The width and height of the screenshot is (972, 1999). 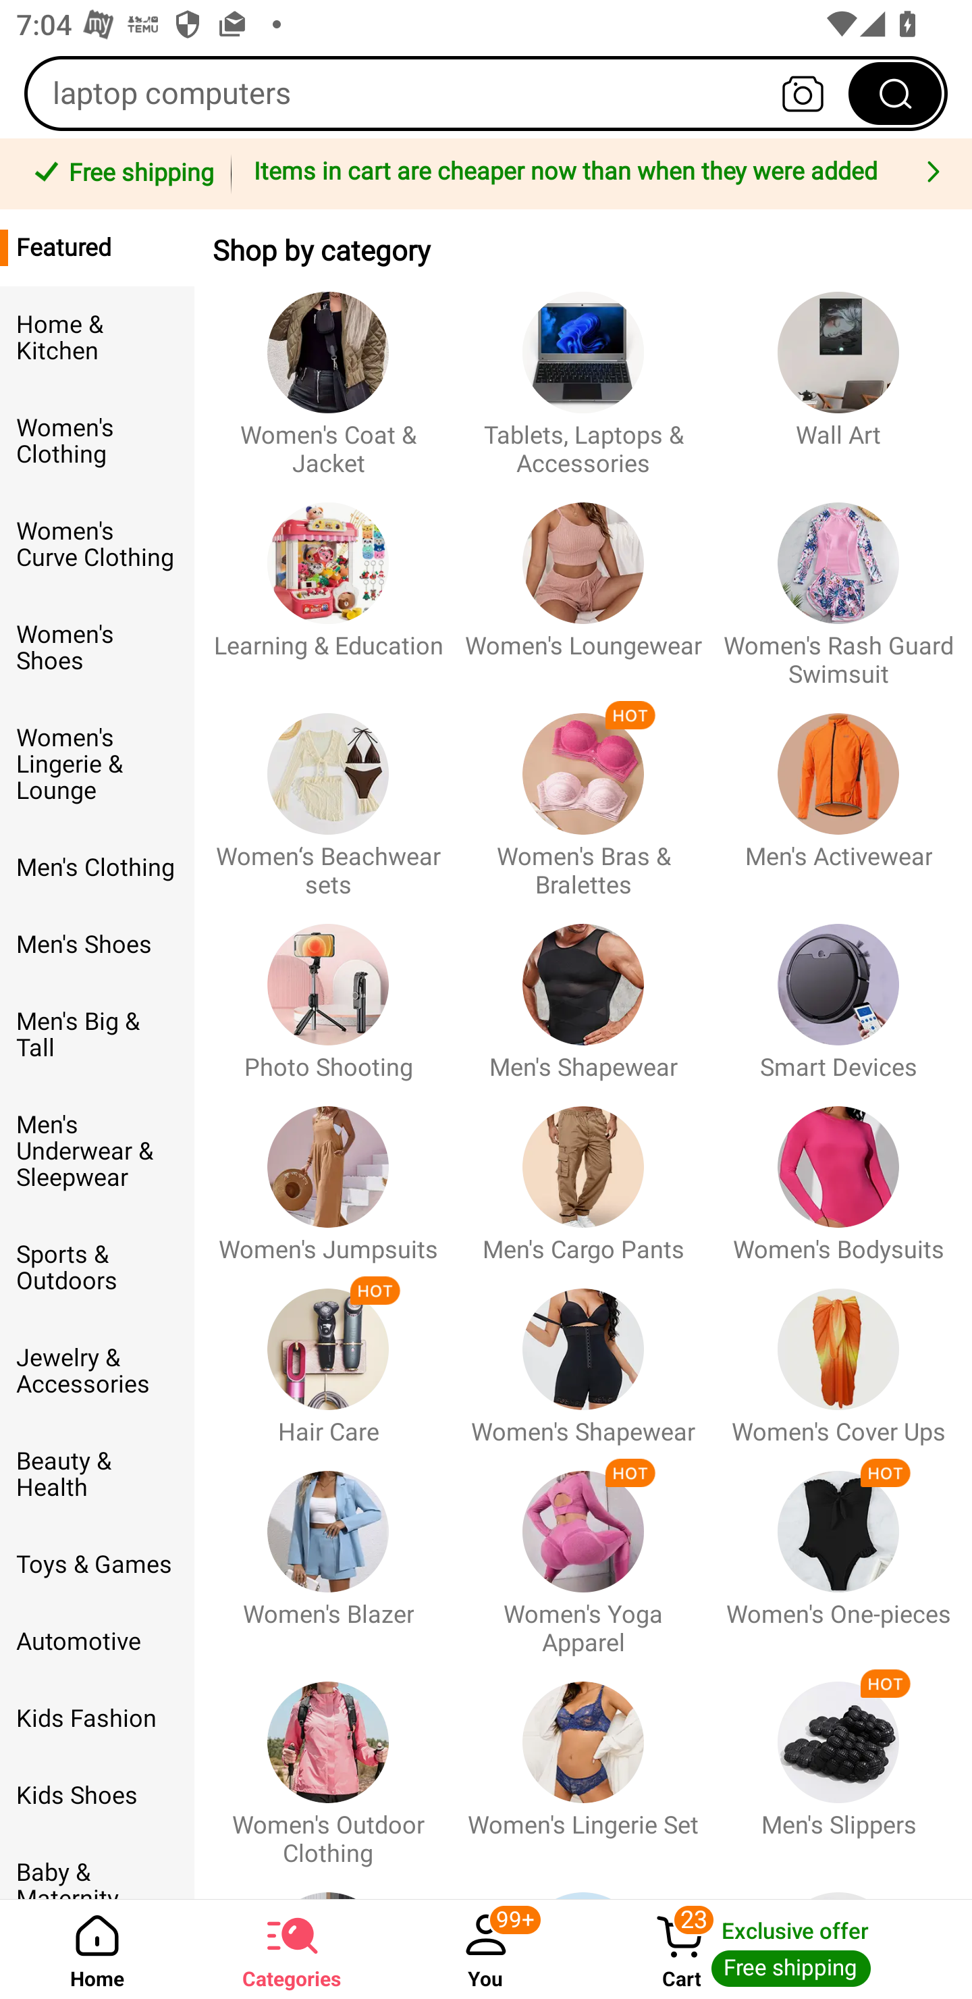 I want to click on Men's Cargo Pants, so click(x=583, y=1172).